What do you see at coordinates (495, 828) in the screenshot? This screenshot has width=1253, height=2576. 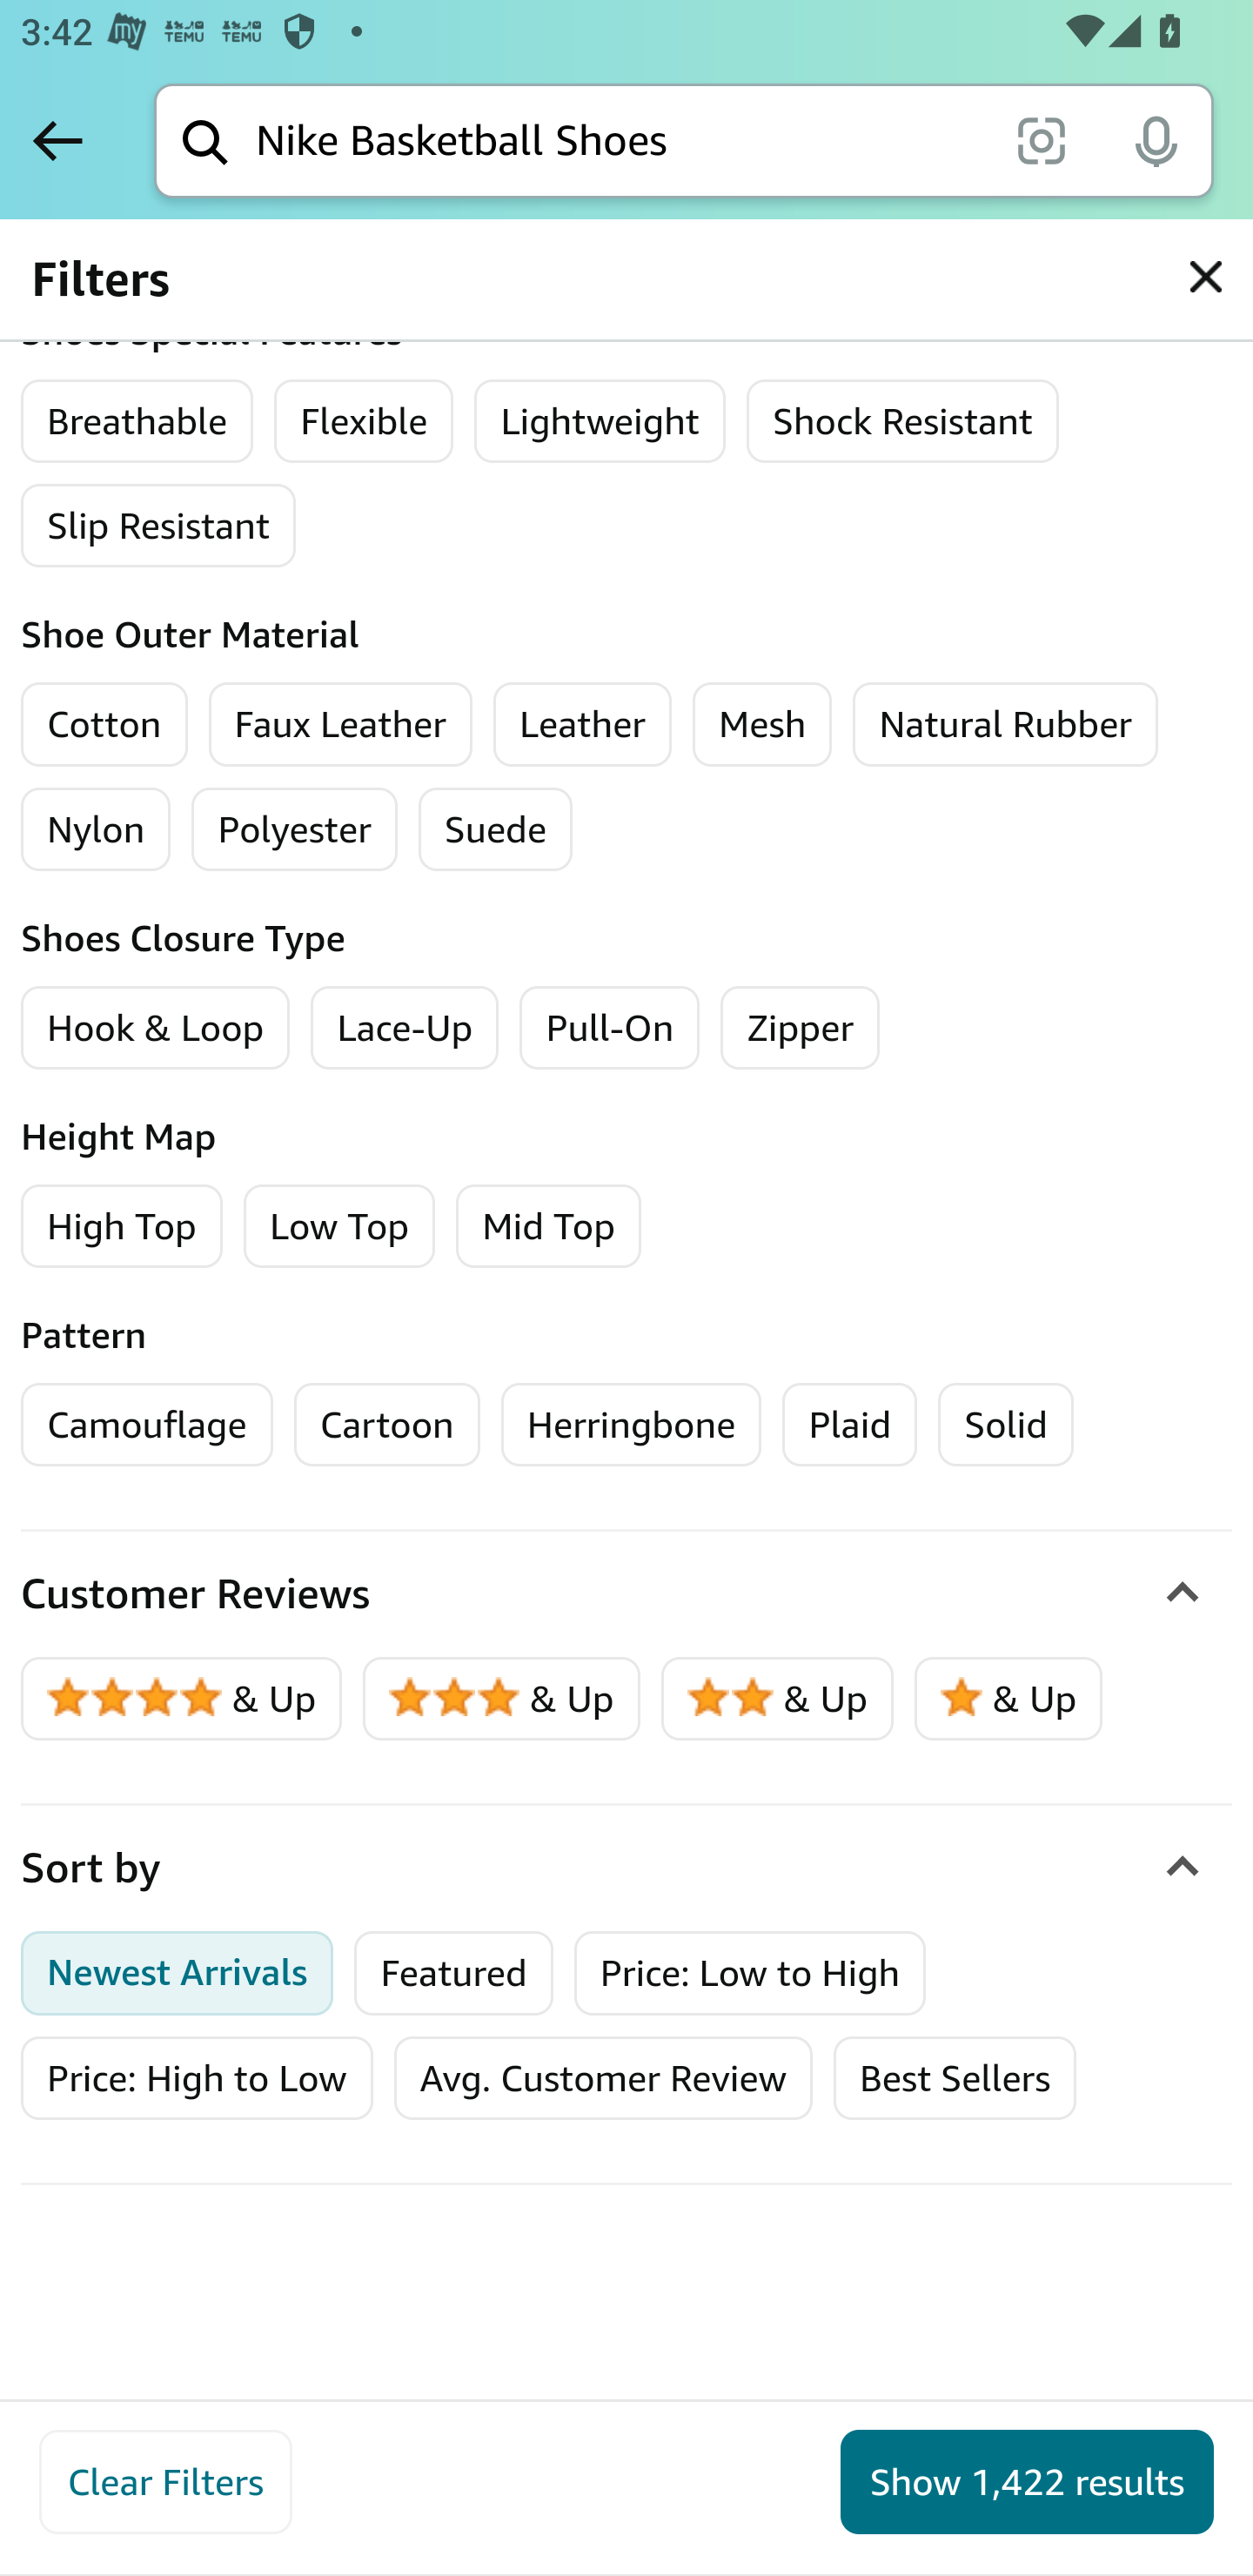 I see `Suede` at bounding box center [495, 828].